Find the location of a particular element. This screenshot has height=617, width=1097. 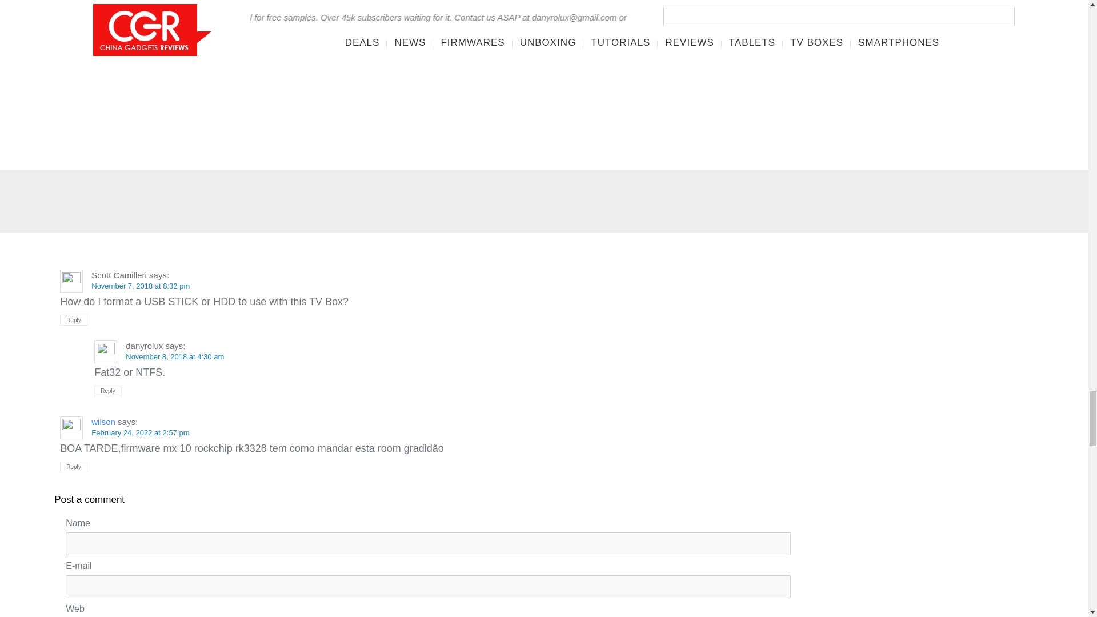

wilson is located at coordinates (103, 422).